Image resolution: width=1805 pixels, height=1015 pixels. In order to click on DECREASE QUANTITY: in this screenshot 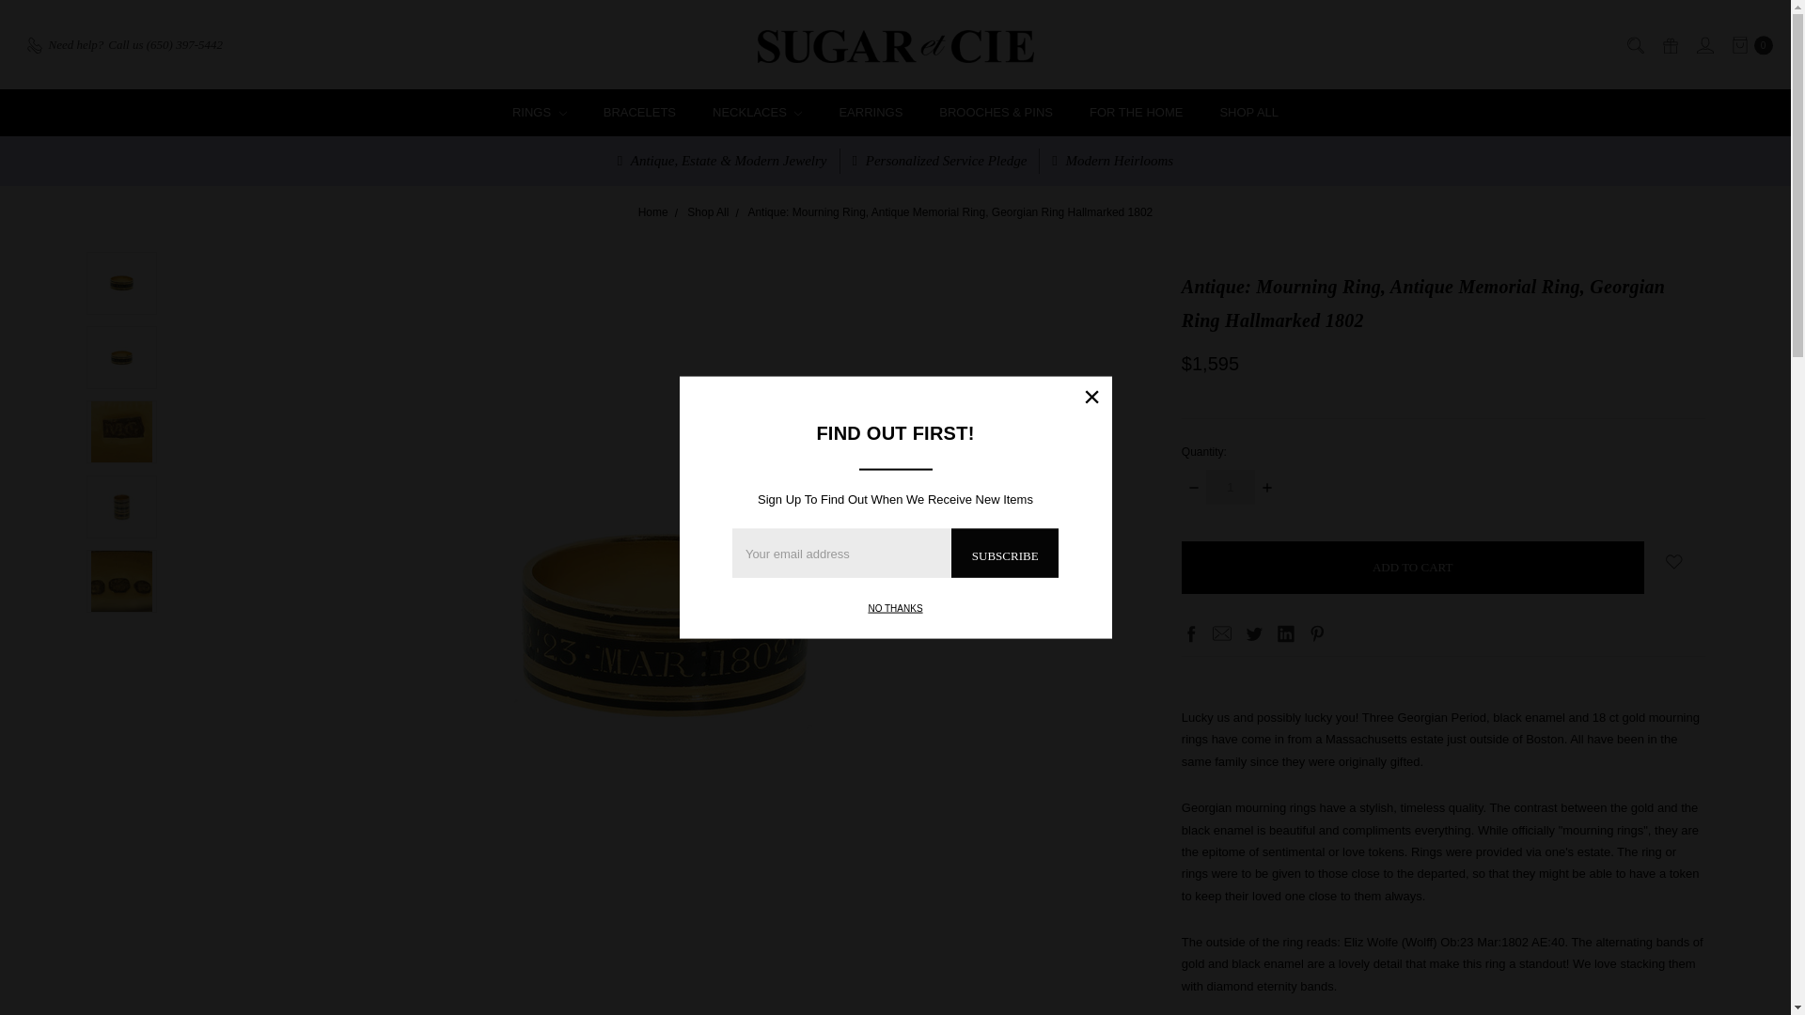, I will do `click(1194, 487)`.